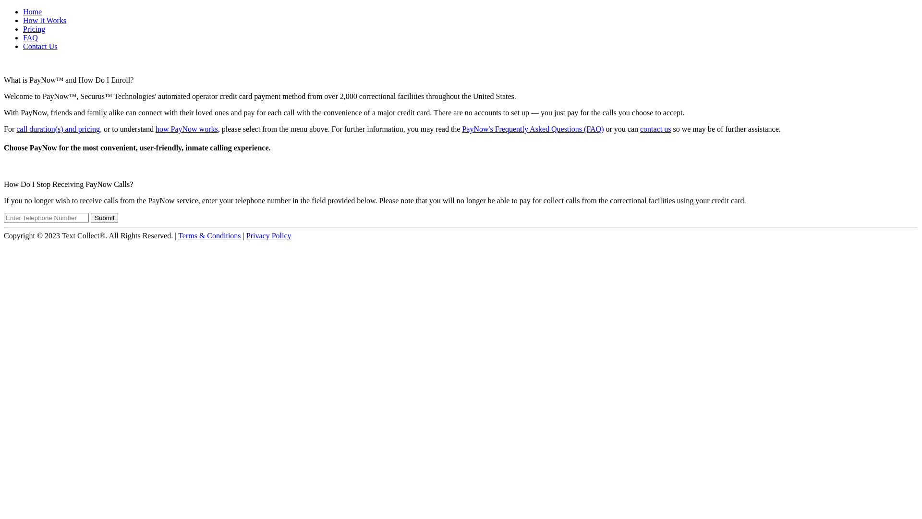 This screenshot has height=519, width=922. Describe the element at coordinates (104, 218) in the screenshot. I see `Submit` at that location.